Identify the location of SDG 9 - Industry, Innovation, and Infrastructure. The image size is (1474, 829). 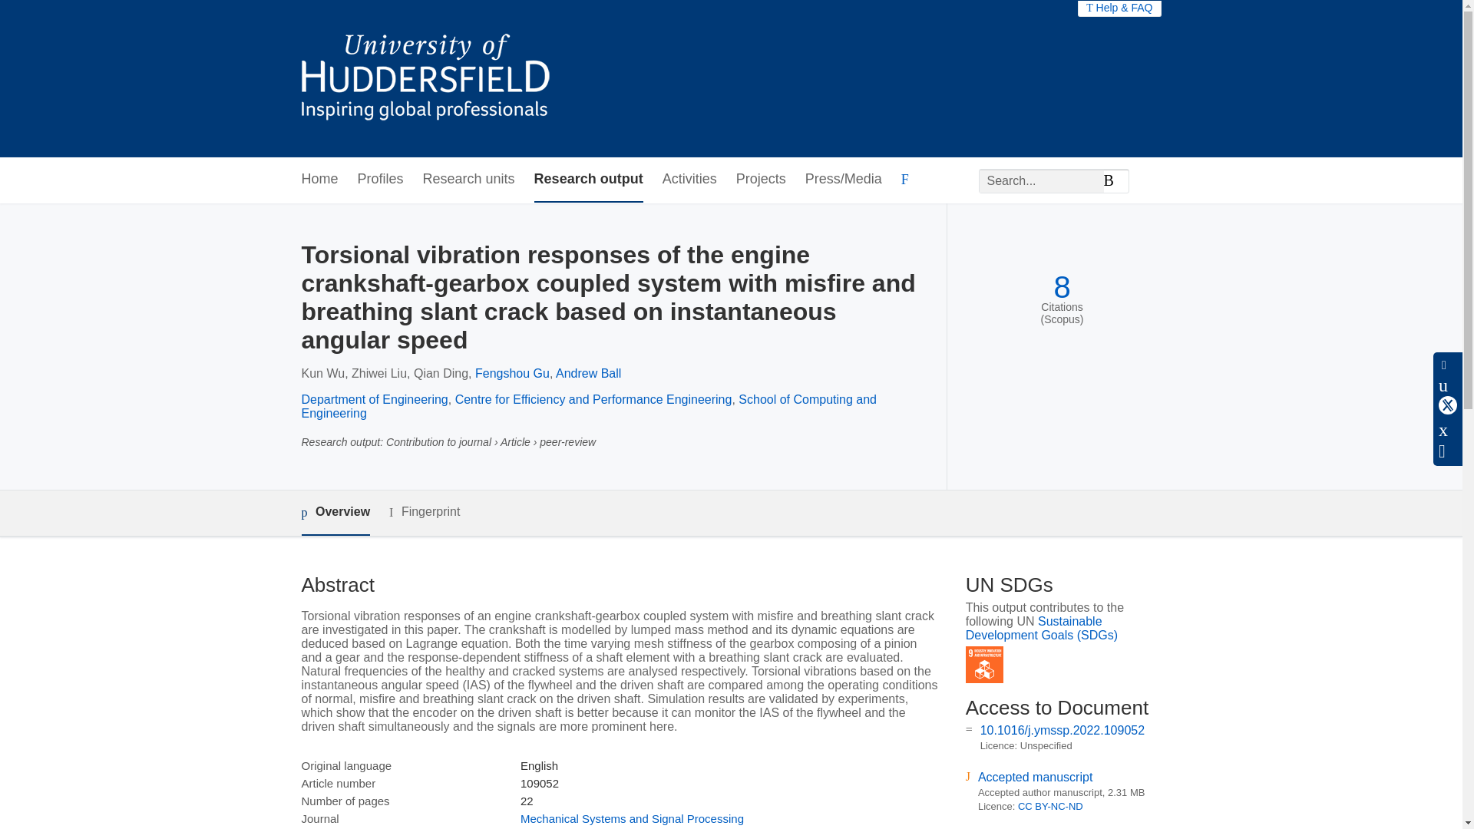
(984, 665).